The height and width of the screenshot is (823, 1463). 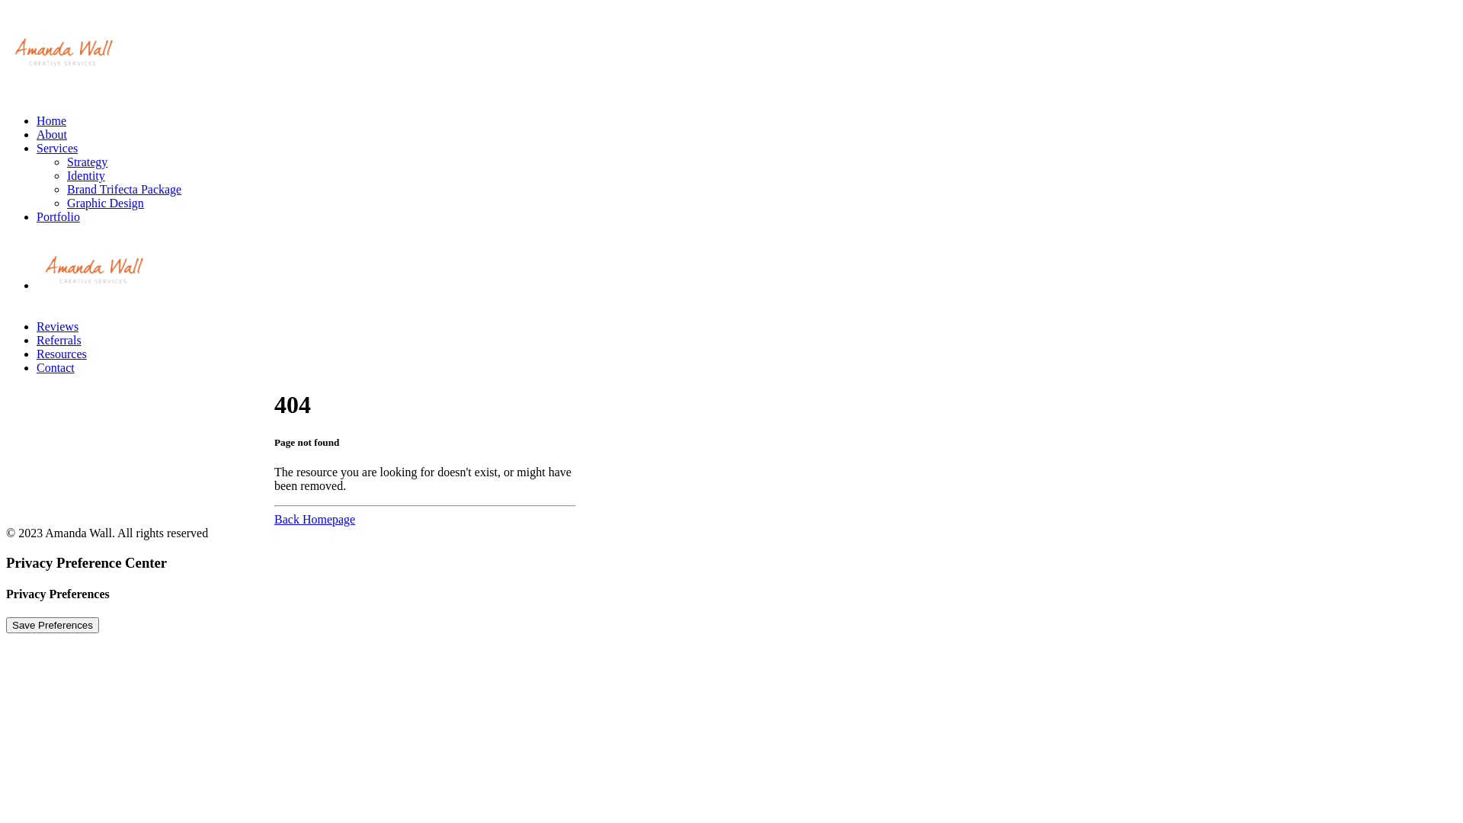 What do you see at coordinates (105, 203) in the screenshot?
I see `Graphic Design` at bounding box center [105, 203].